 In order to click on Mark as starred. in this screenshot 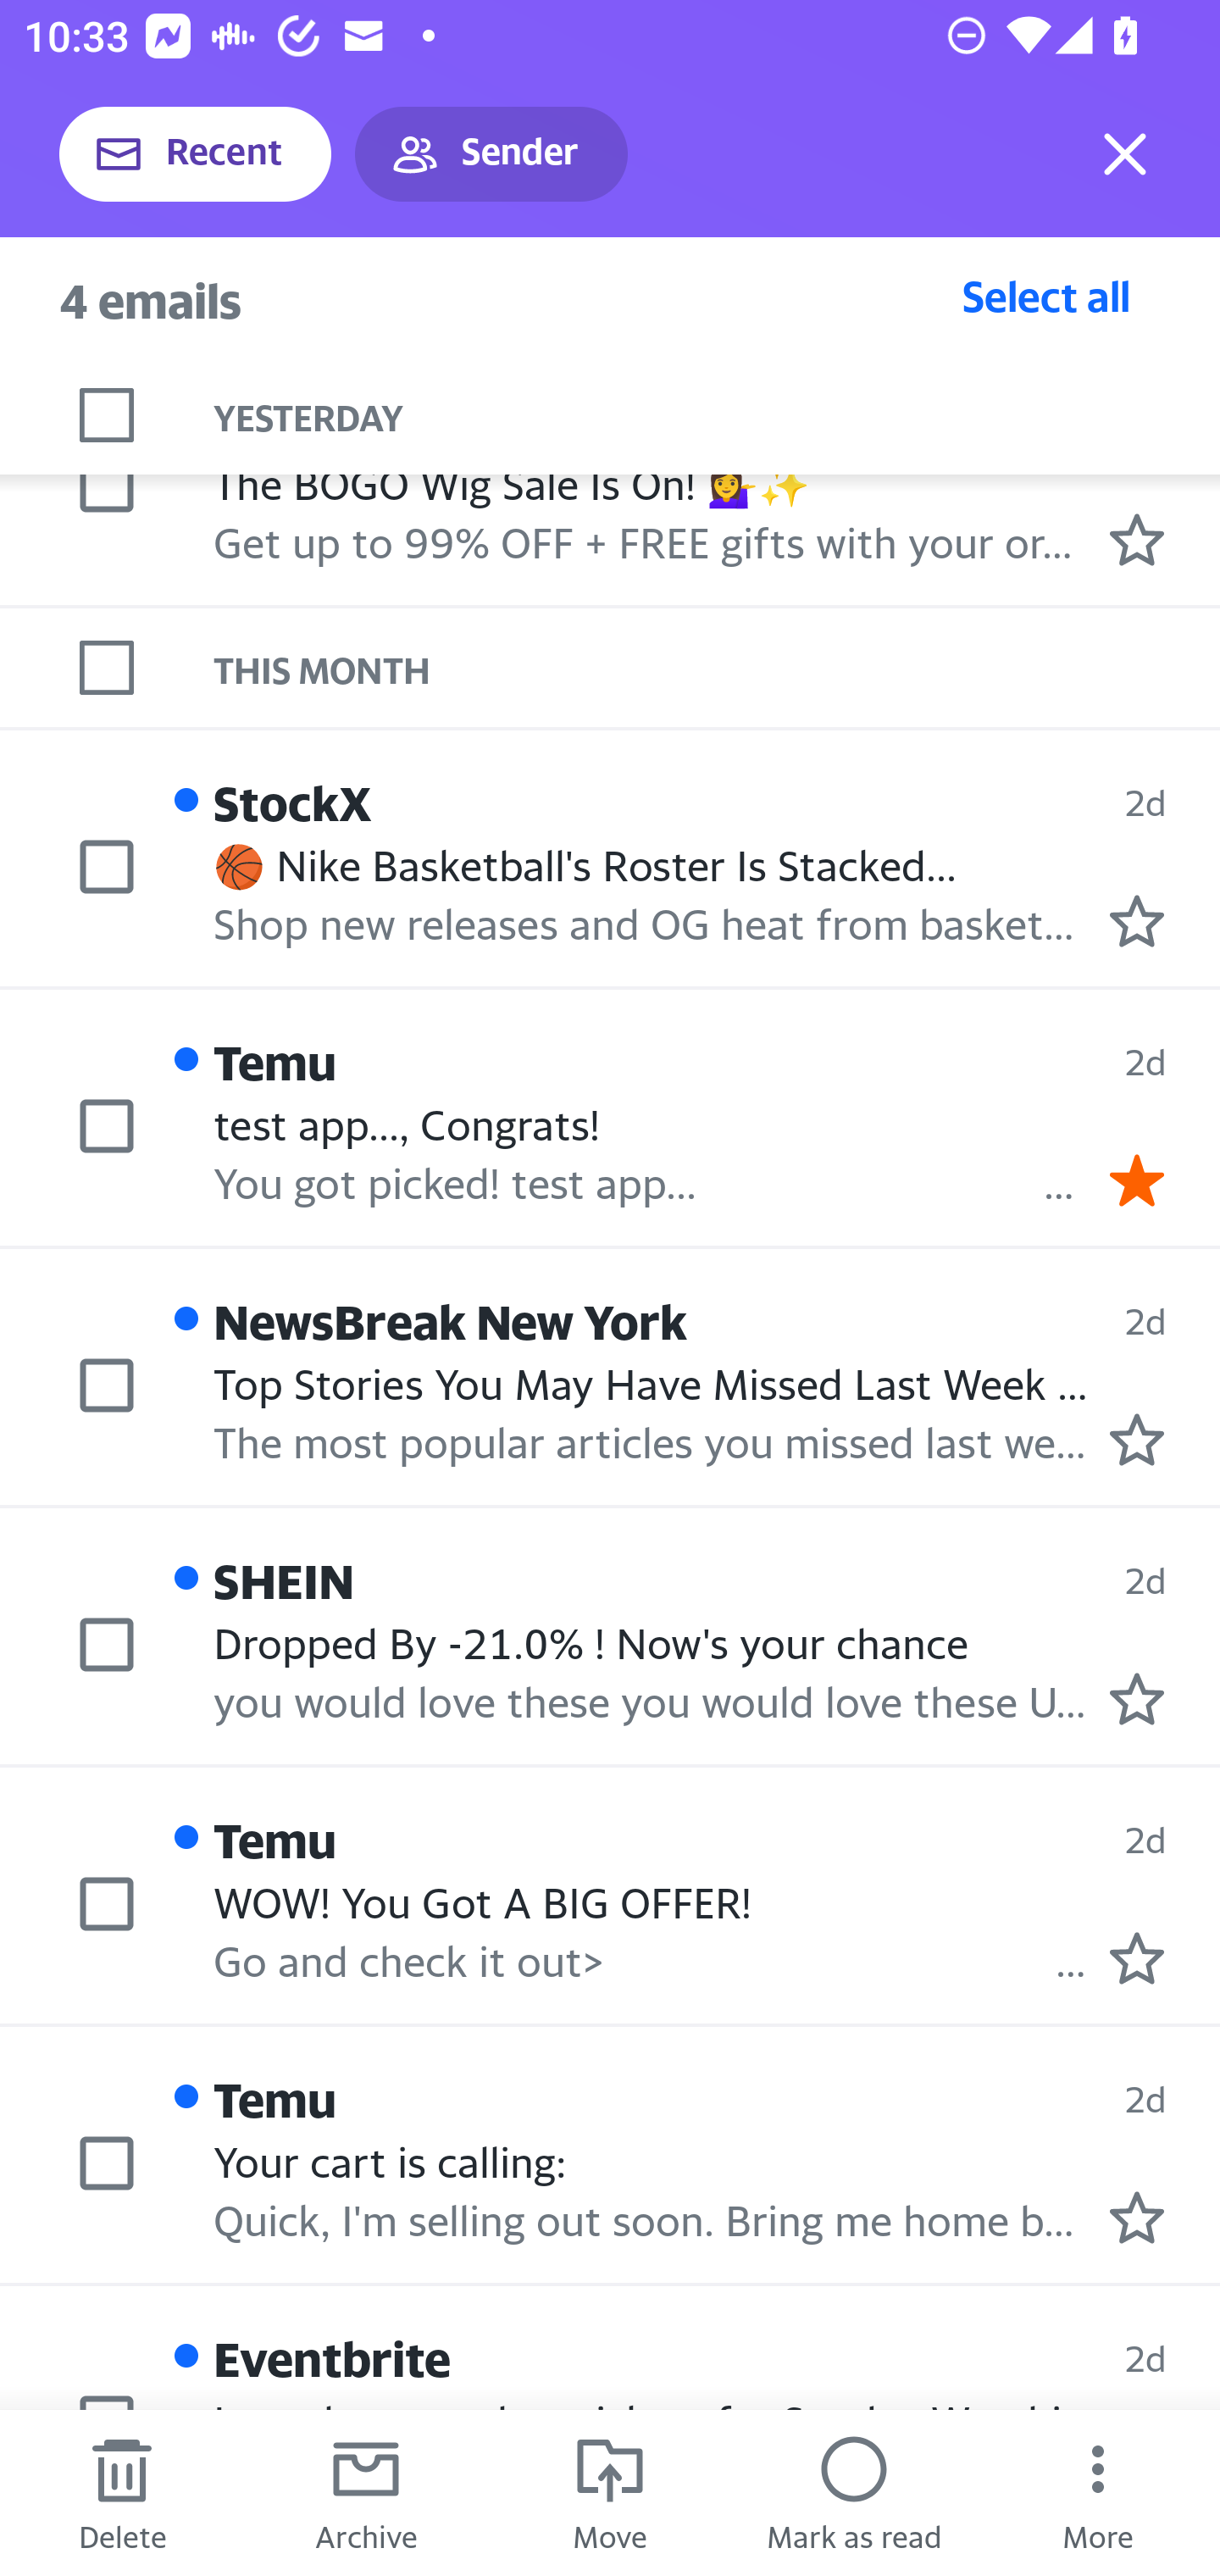, I will do `click(1137, 2216)`.